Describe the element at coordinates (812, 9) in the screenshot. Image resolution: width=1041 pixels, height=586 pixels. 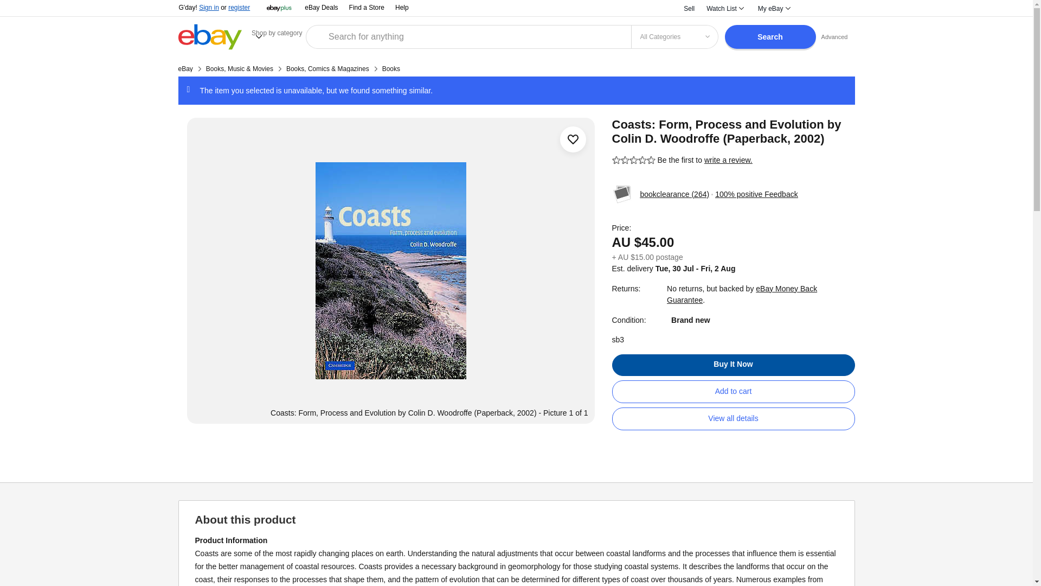
I see `Notifications` at that location.